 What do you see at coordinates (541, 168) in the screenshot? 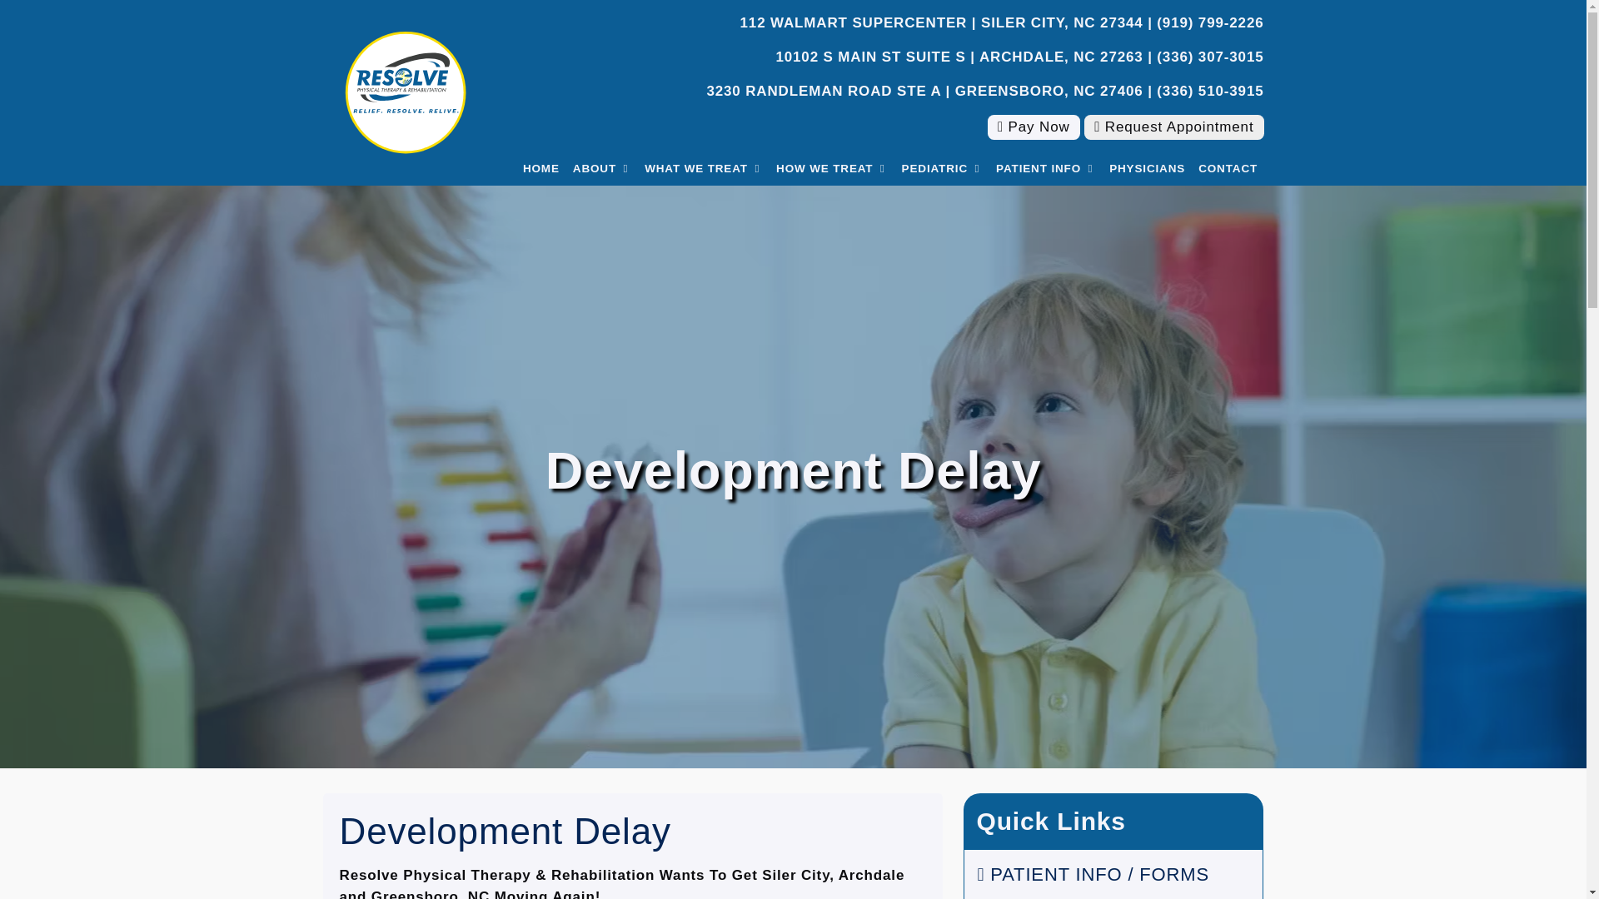
I see `HOME` at bounding box center [541, 168].